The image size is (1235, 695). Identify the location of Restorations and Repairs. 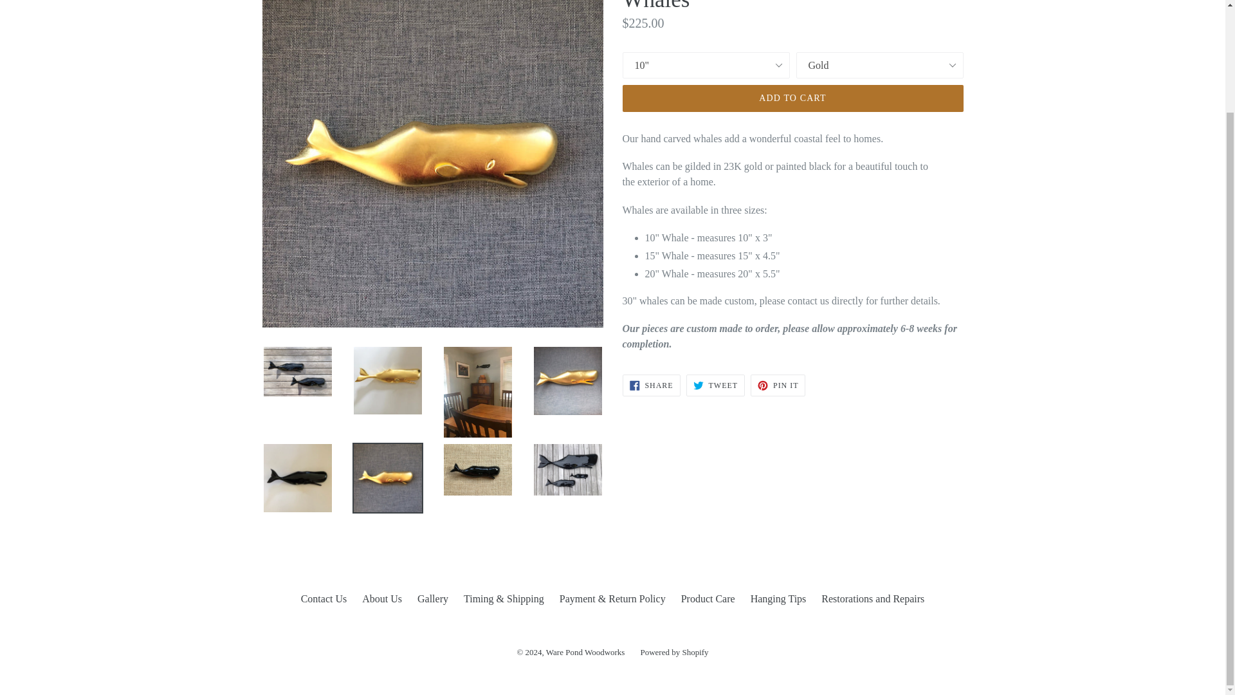
(382, 598).